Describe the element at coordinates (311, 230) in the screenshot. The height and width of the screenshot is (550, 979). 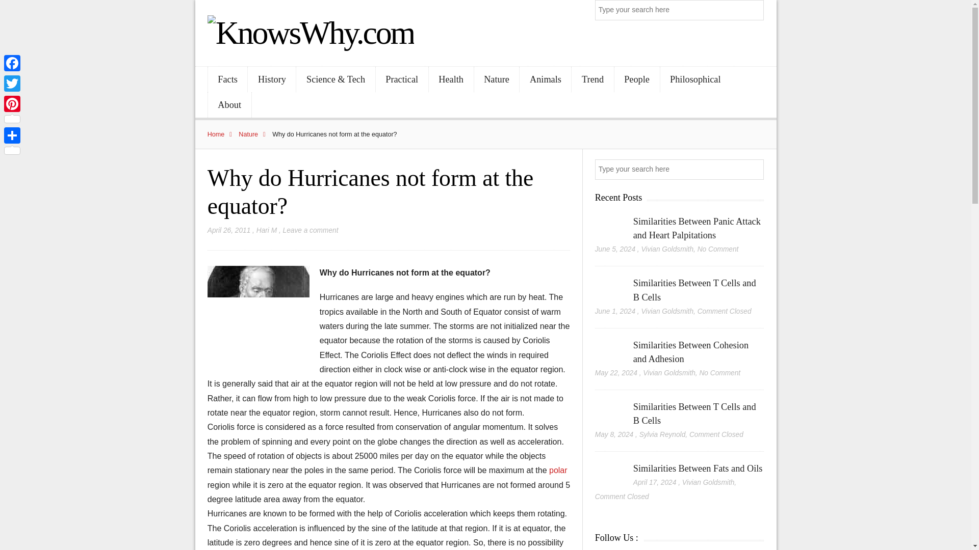
I see `Leave a comment` at that location.